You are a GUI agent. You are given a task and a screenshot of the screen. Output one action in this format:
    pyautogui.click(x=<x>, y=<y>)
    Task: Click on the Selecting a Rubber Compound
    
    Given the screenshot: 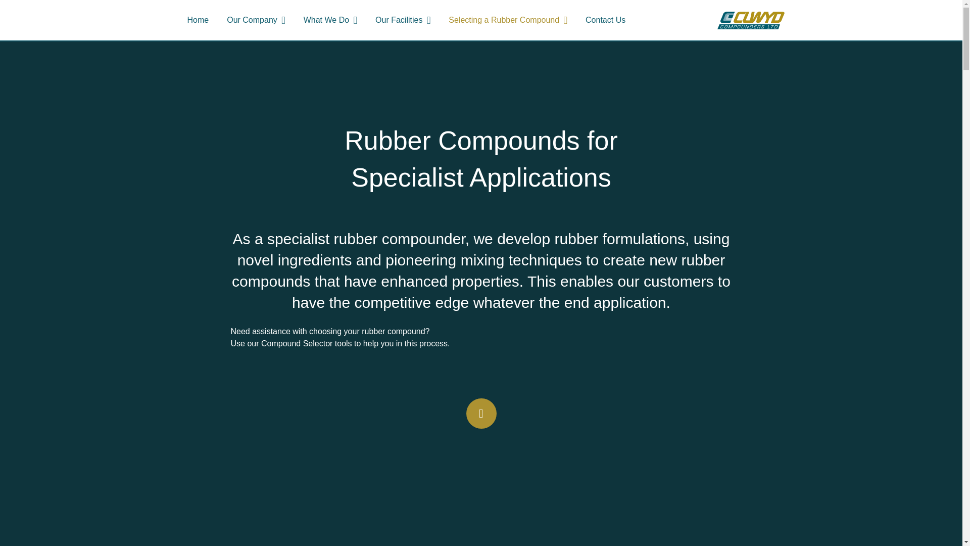 What is the action you would take?
    pyautogui.click(x=507, y=20)
    